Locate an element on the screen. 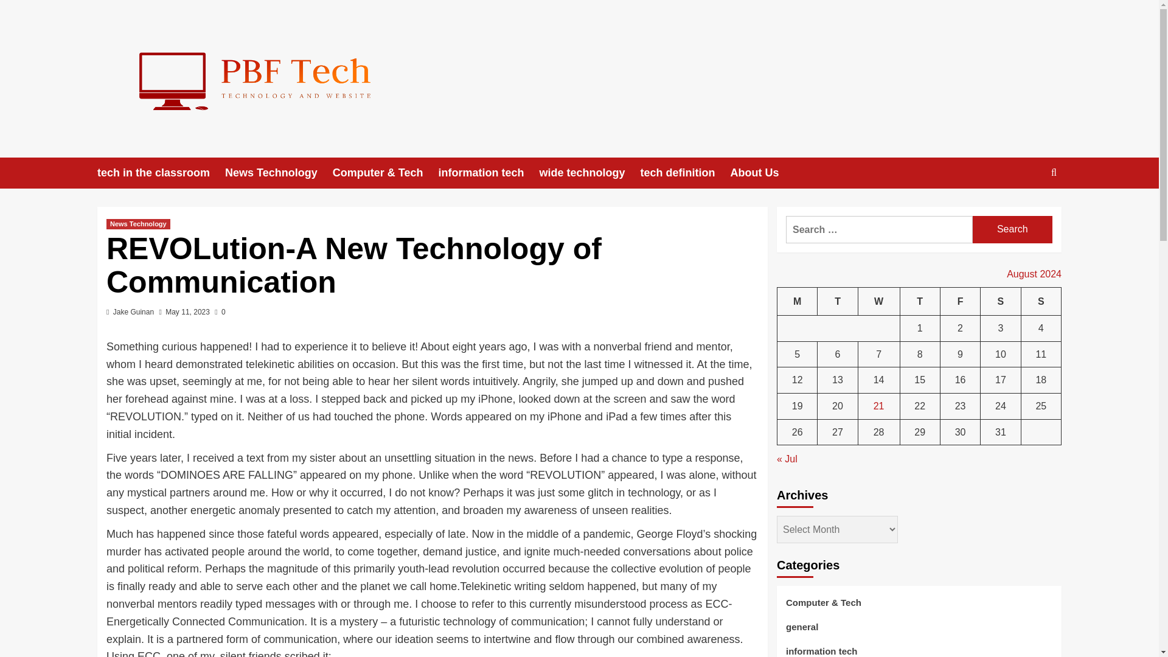 The image size is (1168, 657). wide technology is located at coordinates (589, 173).